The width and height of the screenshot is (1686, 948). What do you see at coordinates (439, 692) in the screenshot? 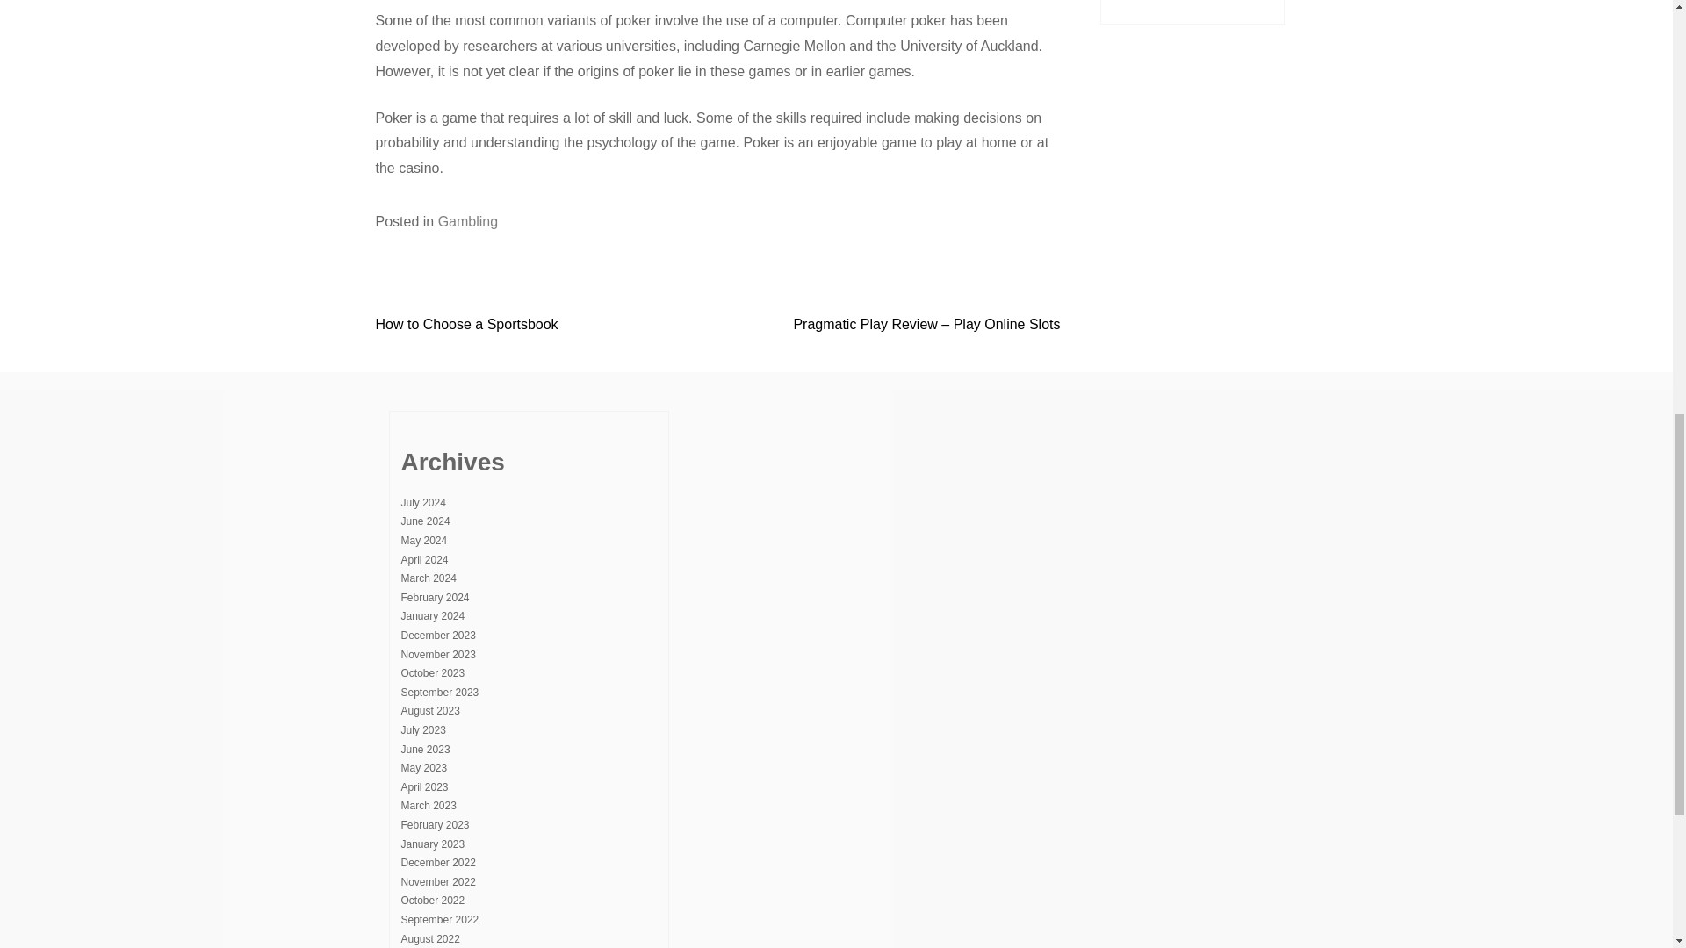
I see `September 2023` at bounding box center [439, 692].